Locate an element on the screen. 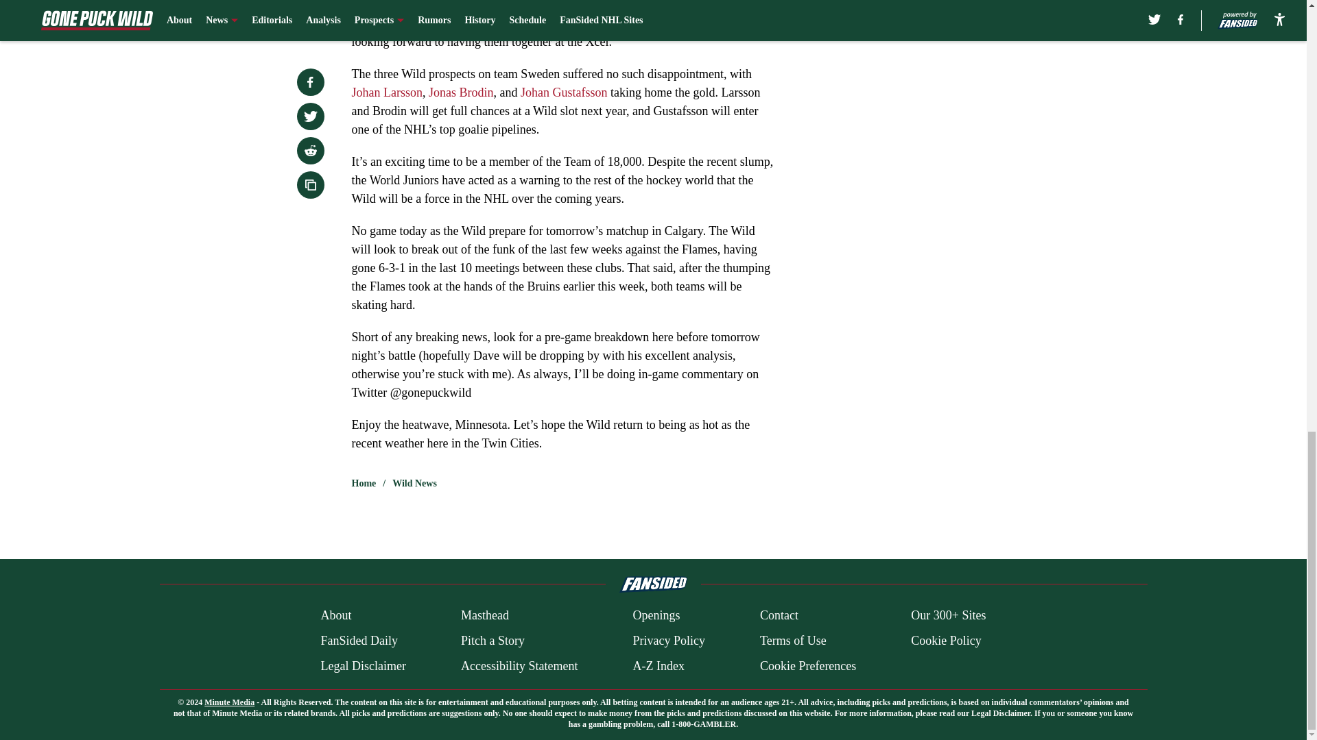  Johan Gustafsson is located at coordinates (564, 92).